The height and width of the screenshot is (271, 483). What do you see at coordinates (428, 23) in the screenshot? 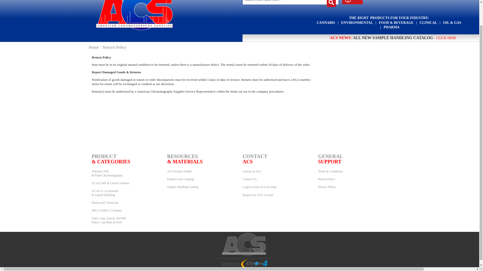
I see `CLINICAL` at bounding box center [428, 23].